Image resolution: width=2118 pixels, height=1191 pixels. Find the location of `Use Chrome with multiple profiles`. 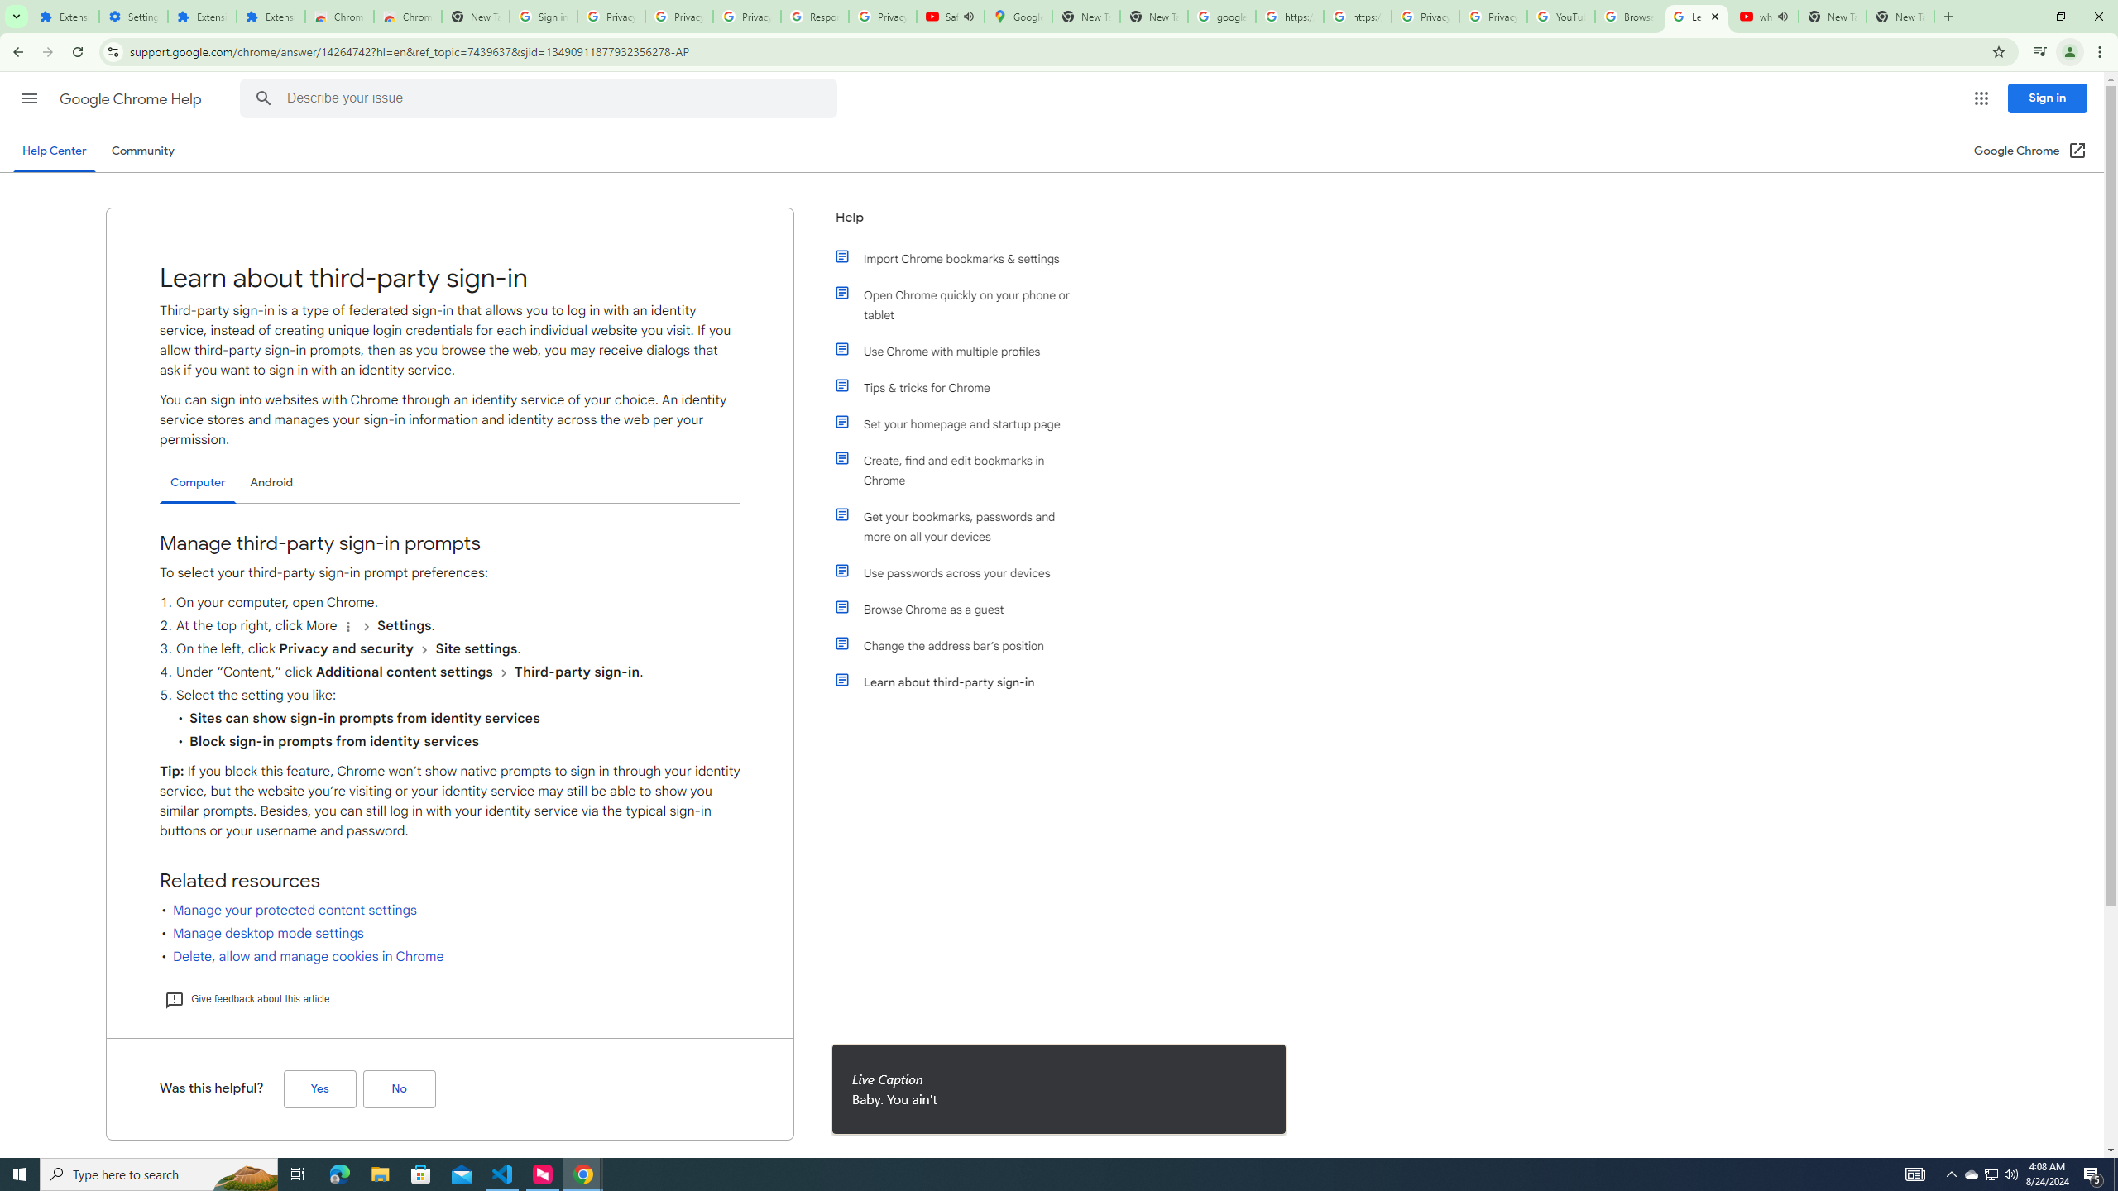

Use Chrome with multiple profiles is located at coordinates (962, 351).